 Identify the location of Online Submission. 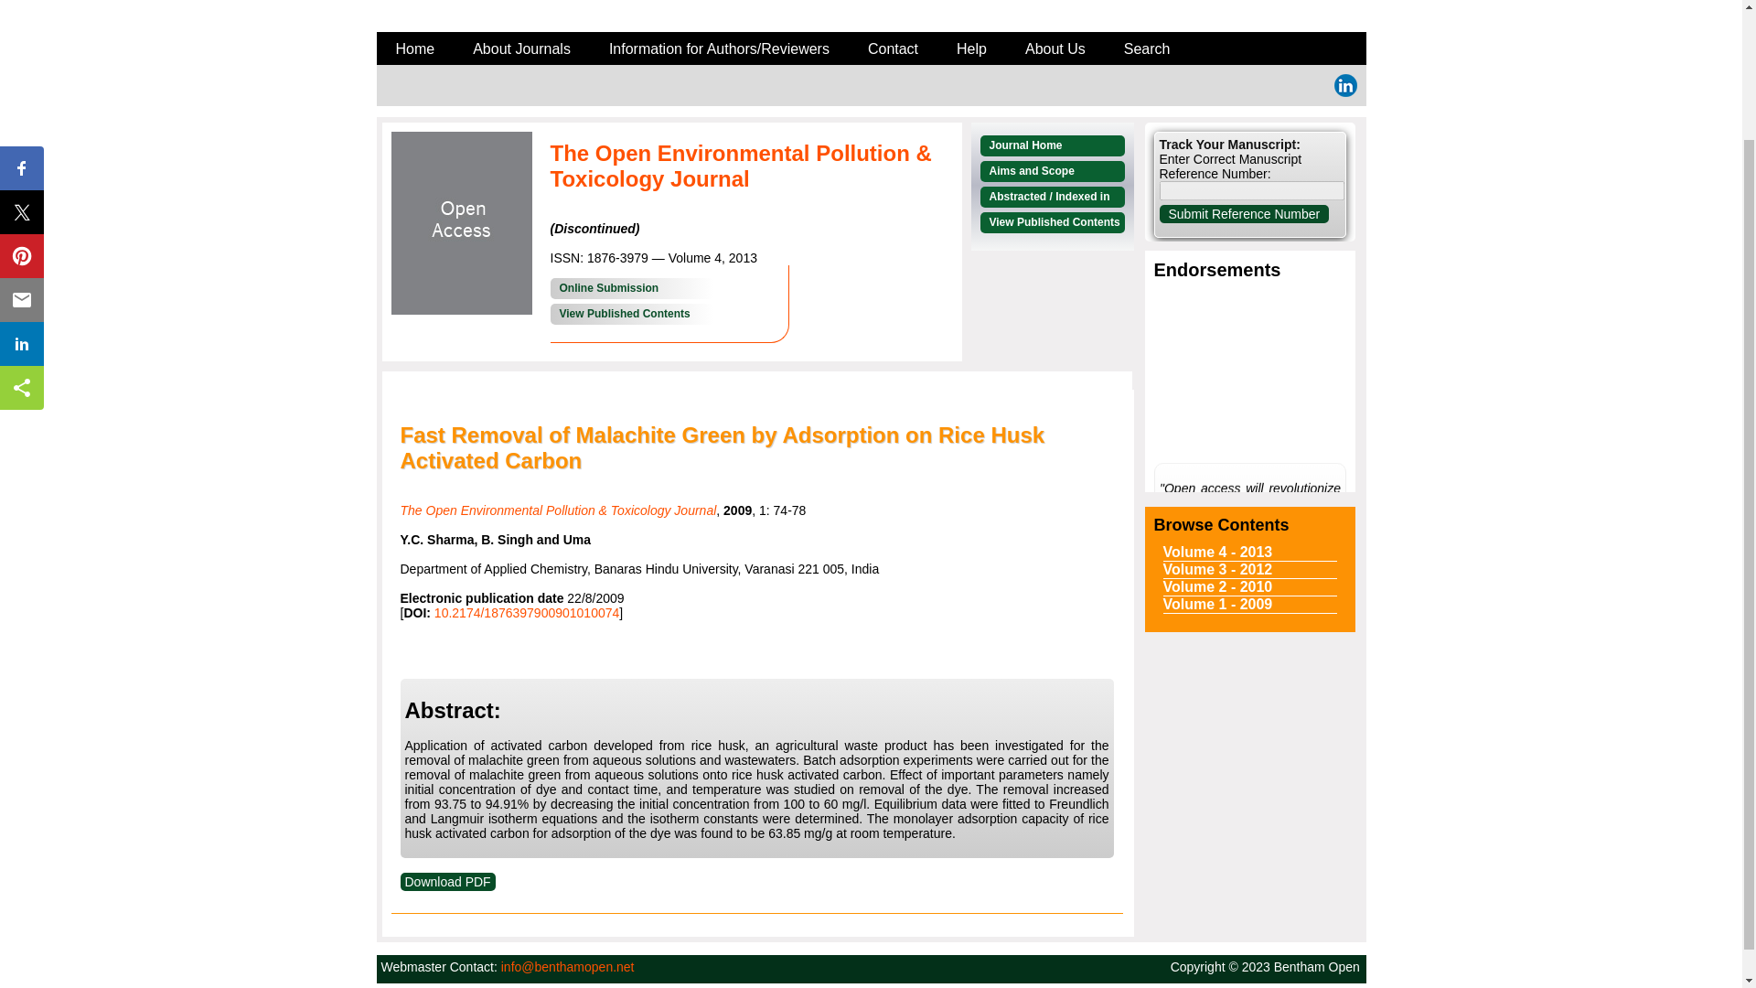
(631, 288).